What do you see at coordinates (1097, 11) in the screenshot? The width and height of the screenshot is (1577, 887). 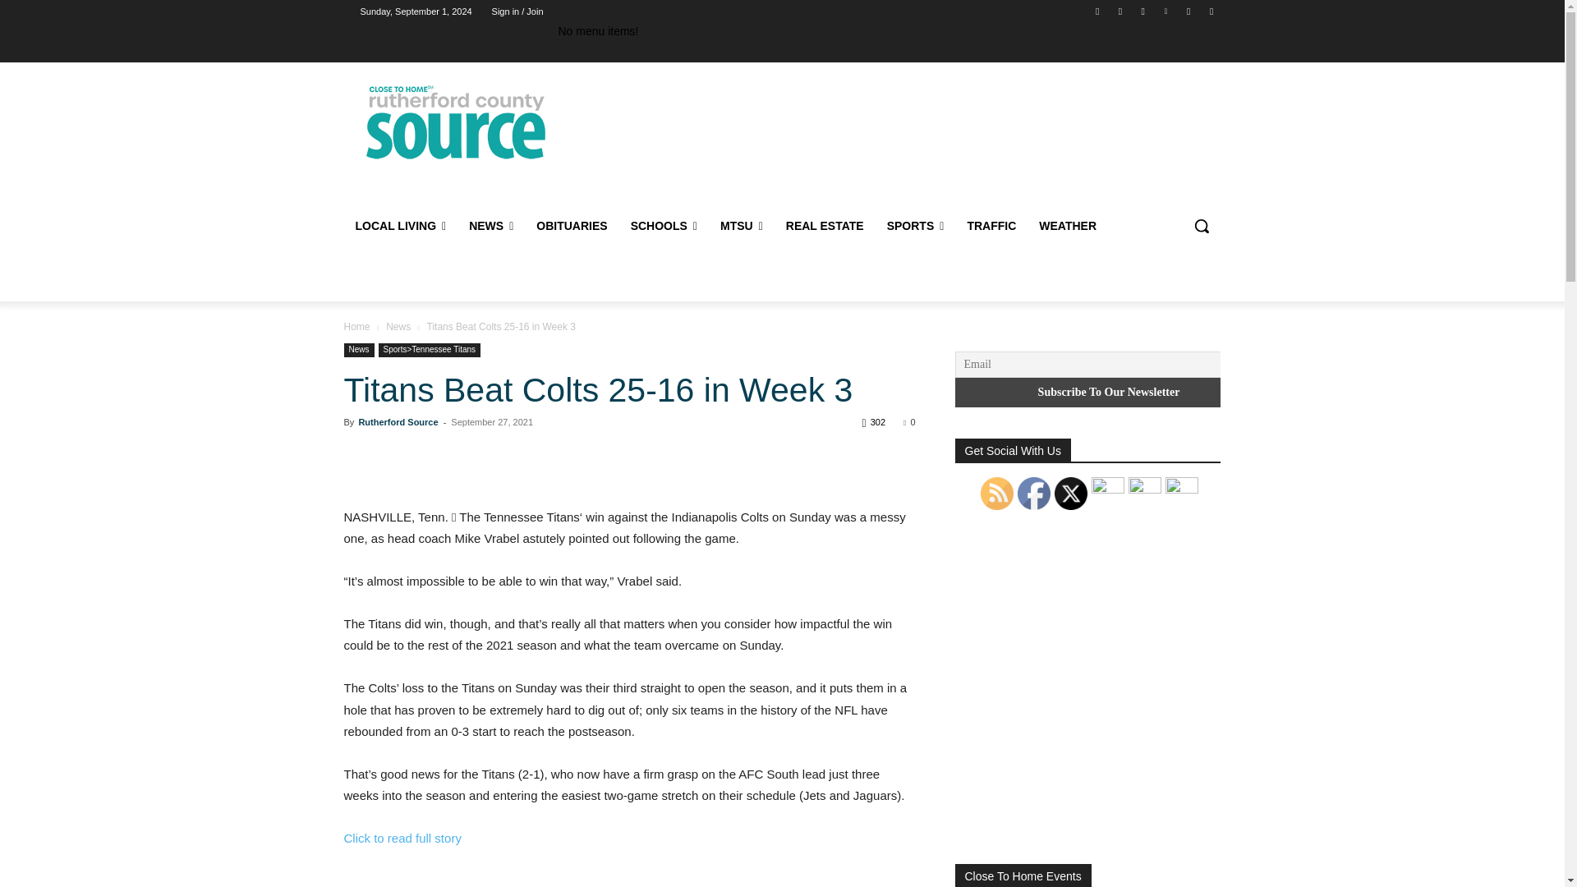 I see `Facebook` at bounding box center [1097, 11].